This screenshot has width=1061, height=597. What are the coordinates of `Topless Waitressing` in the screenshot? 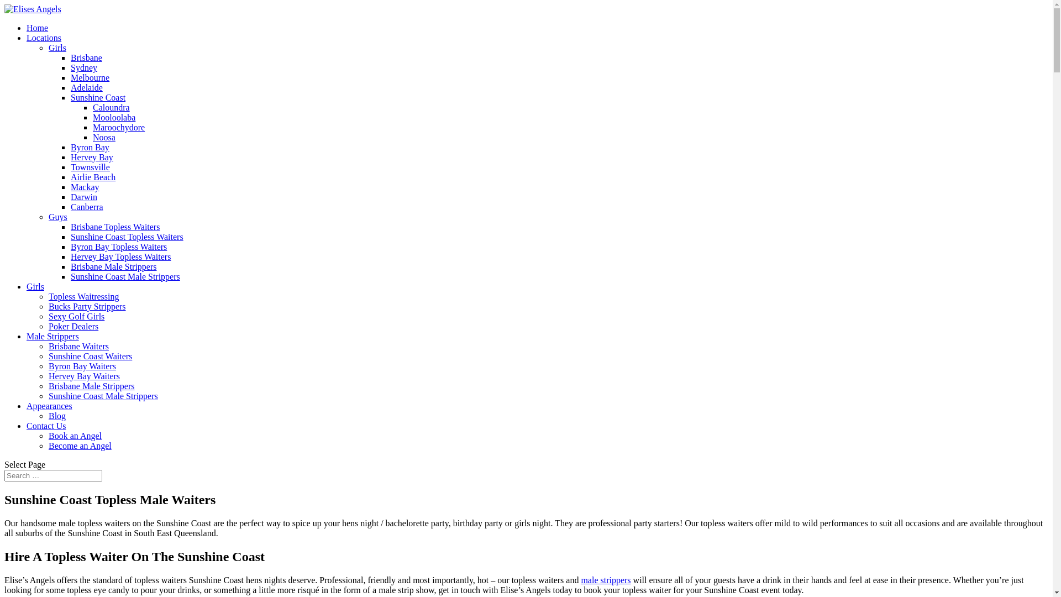 It's located at (84, 296).